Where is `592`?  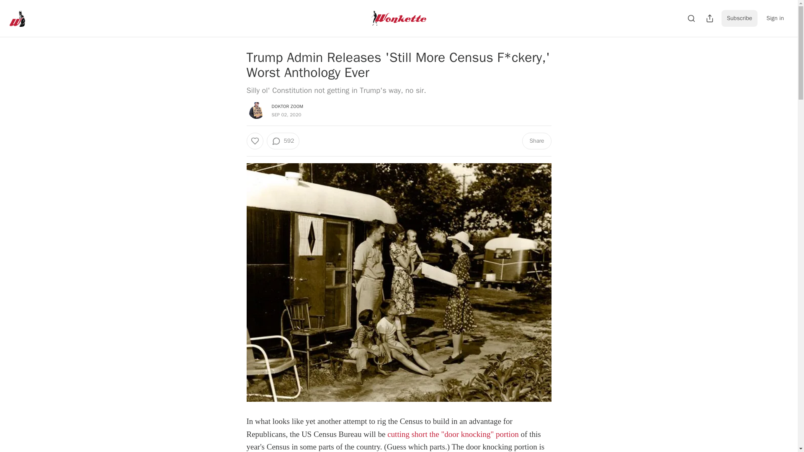
592 is located at coordinates (282, 141).